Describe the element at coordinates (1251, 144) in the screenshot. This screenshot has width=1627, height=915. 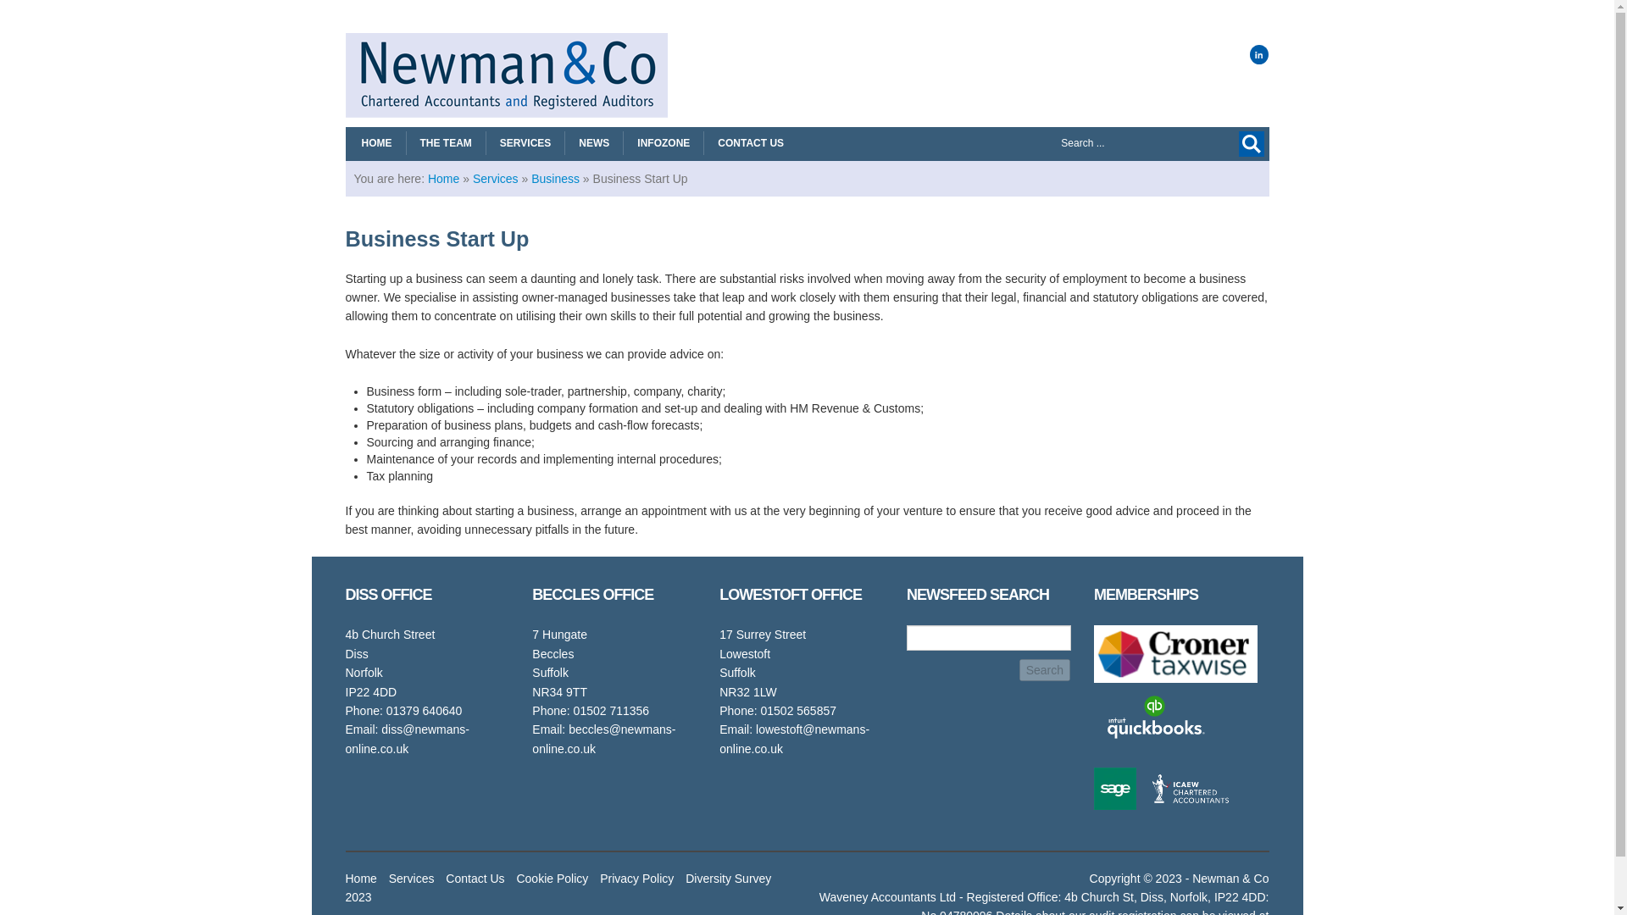
I see `Search` at that location.